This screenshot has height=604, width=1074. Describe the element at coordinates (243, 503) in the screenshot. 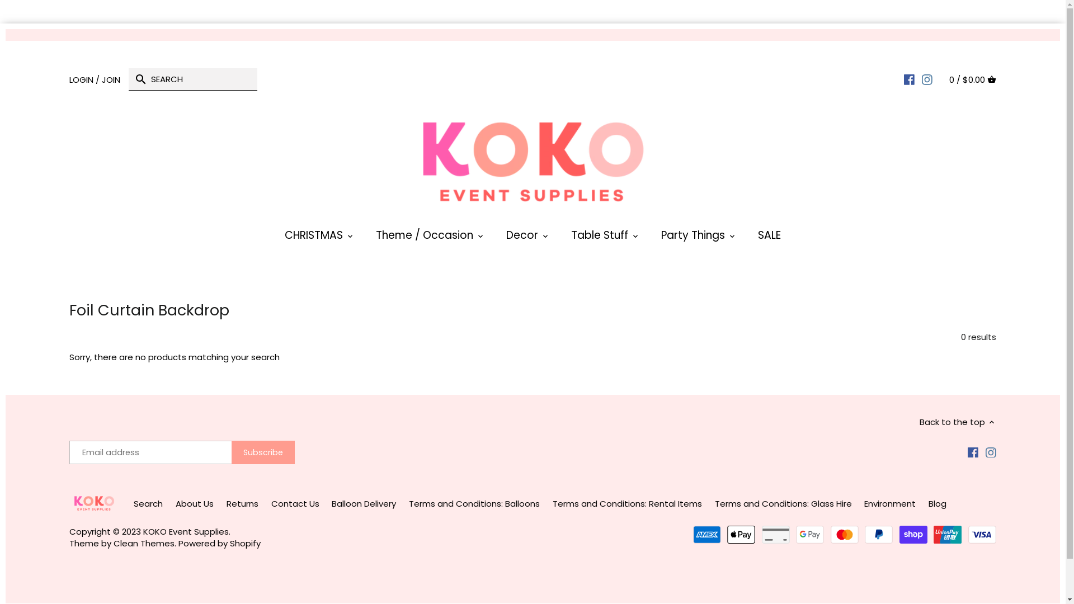

I see `Returns` at that location.